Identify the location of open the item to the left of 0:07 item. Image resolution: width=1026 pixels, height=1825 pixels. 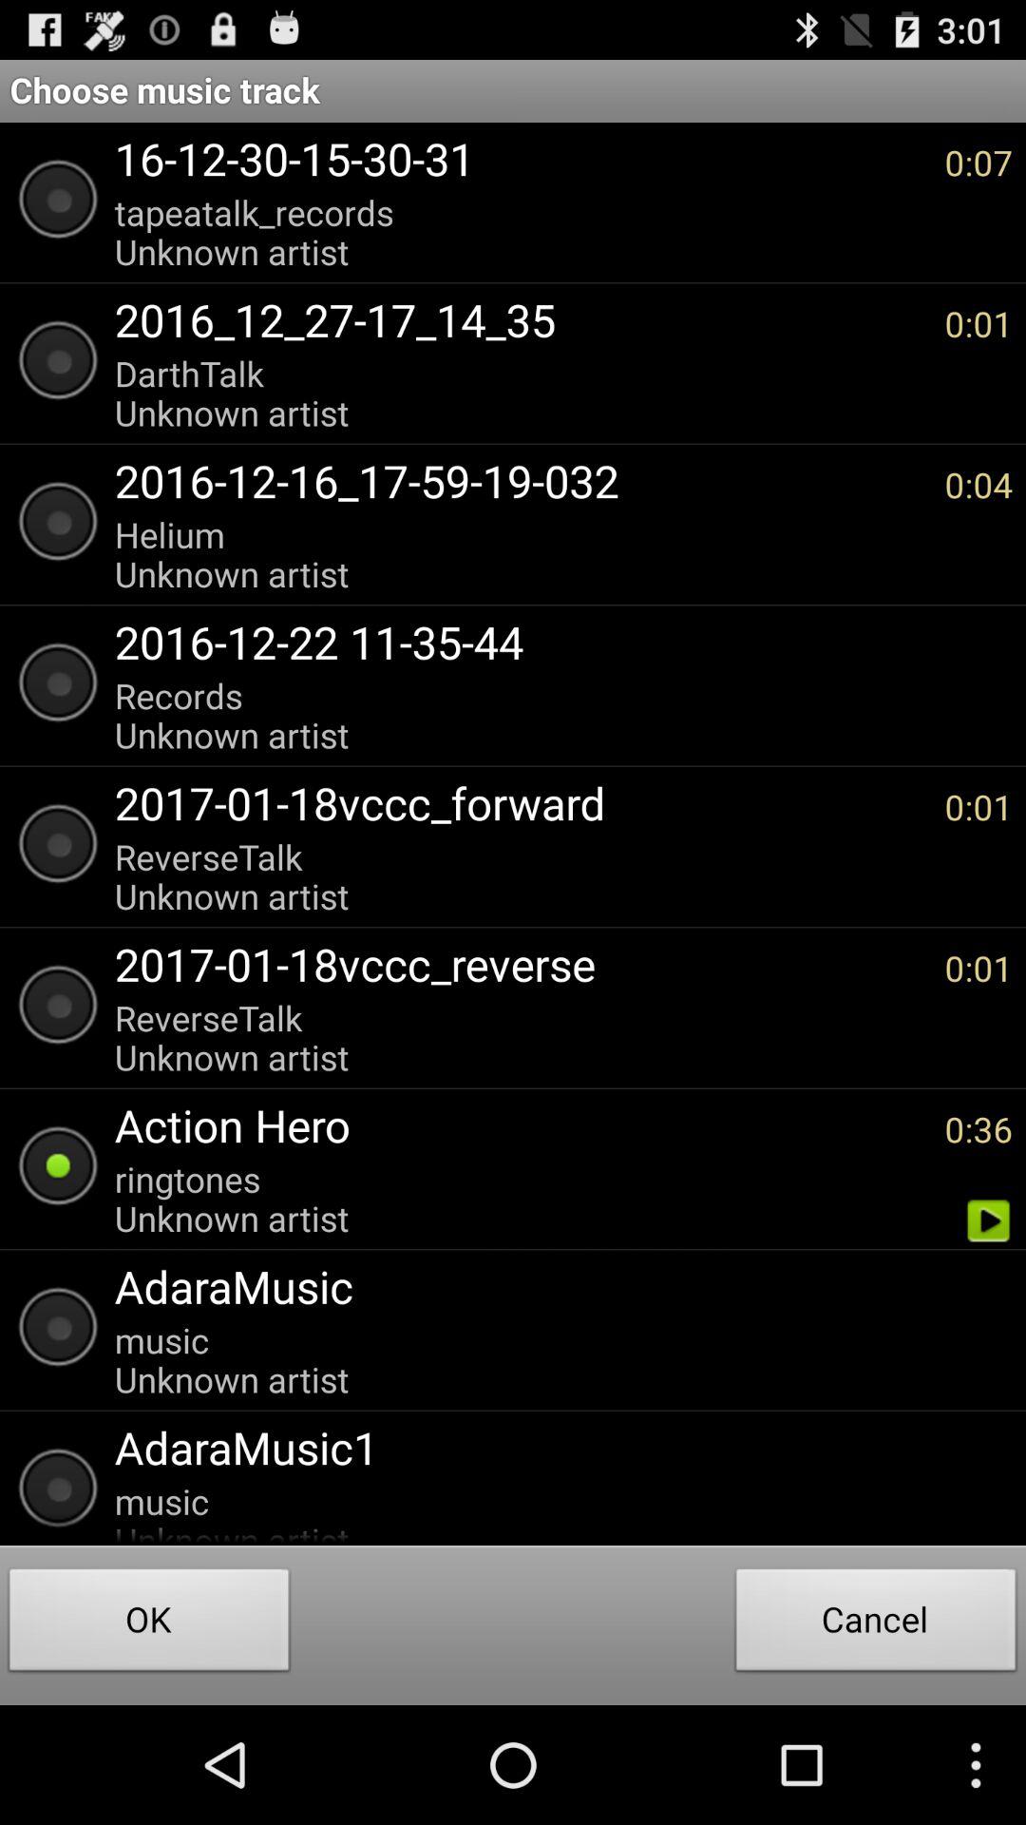
(520, 232).